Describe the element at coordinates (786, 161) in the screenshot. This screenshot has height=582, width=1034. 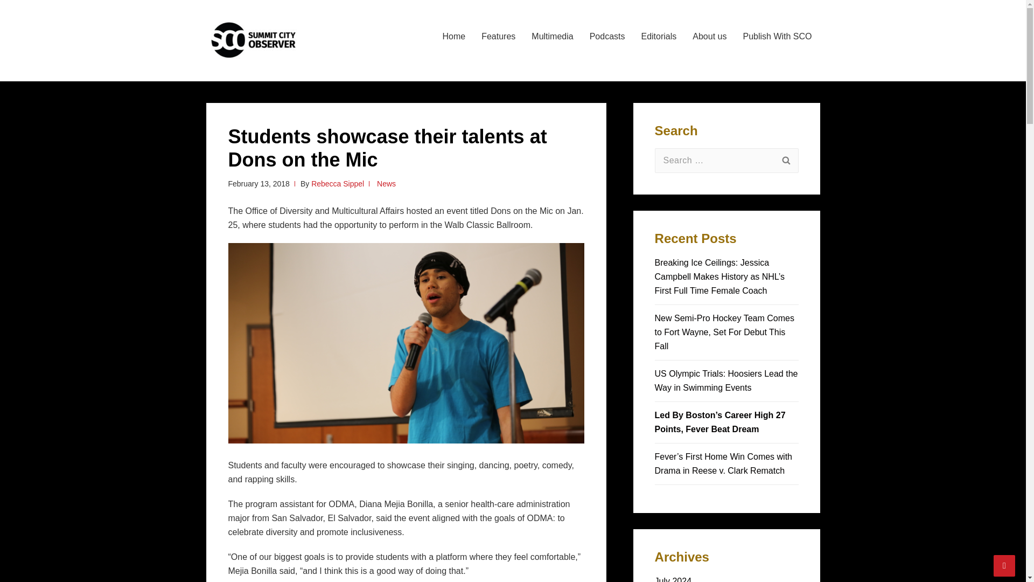
I see `Search` at that location.